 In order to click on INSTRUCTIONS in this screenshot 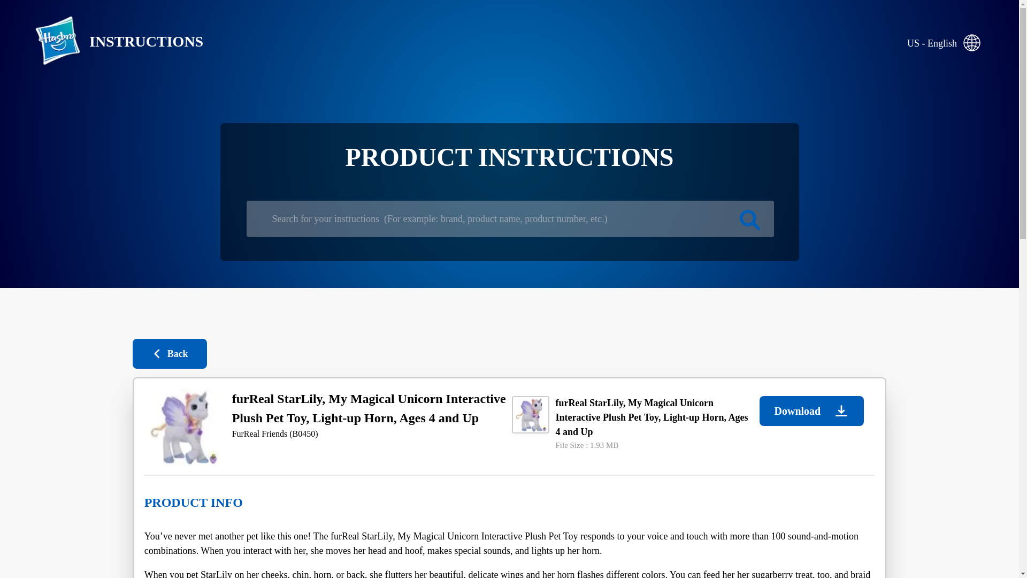, I will do `click(110, 42)`.